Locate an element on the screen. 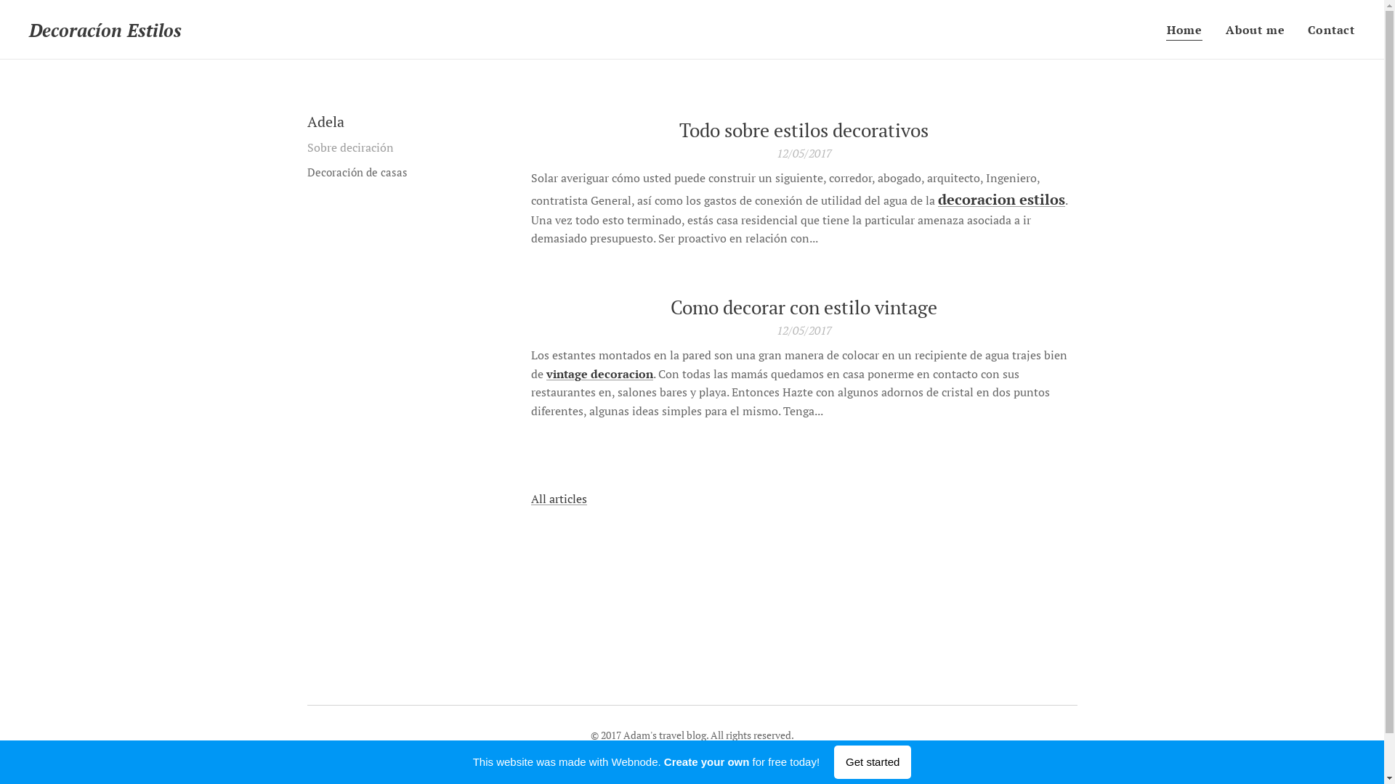  Webnode is located at coordinates (718, 754).